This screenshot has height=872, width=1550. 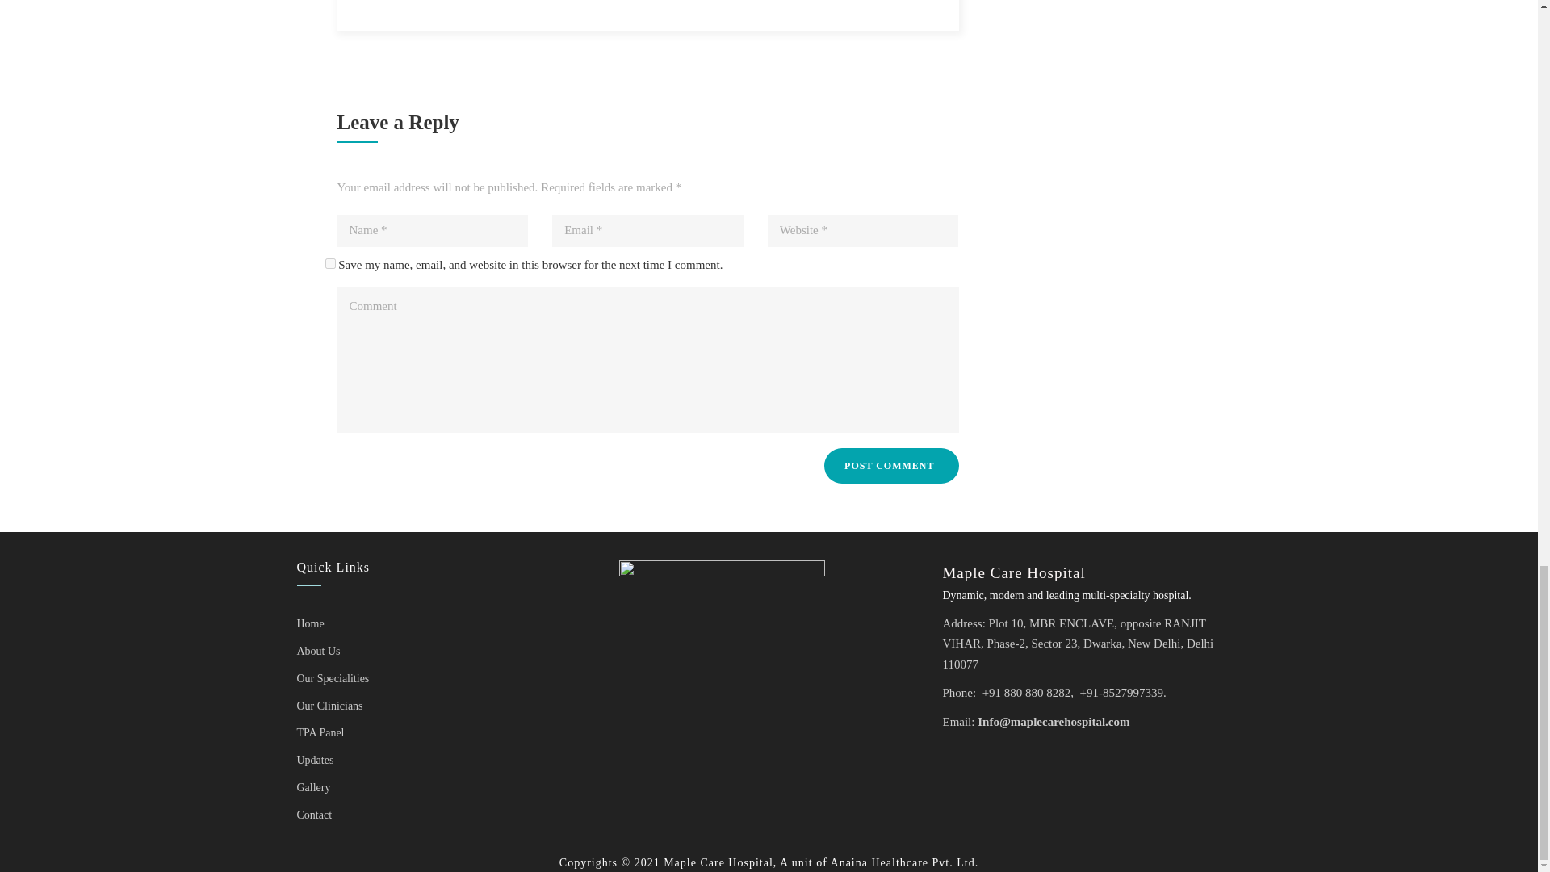 What do you see at coordinates (329, 263) in the screenshot?
I see `yes` at bounding box center [329, 263].